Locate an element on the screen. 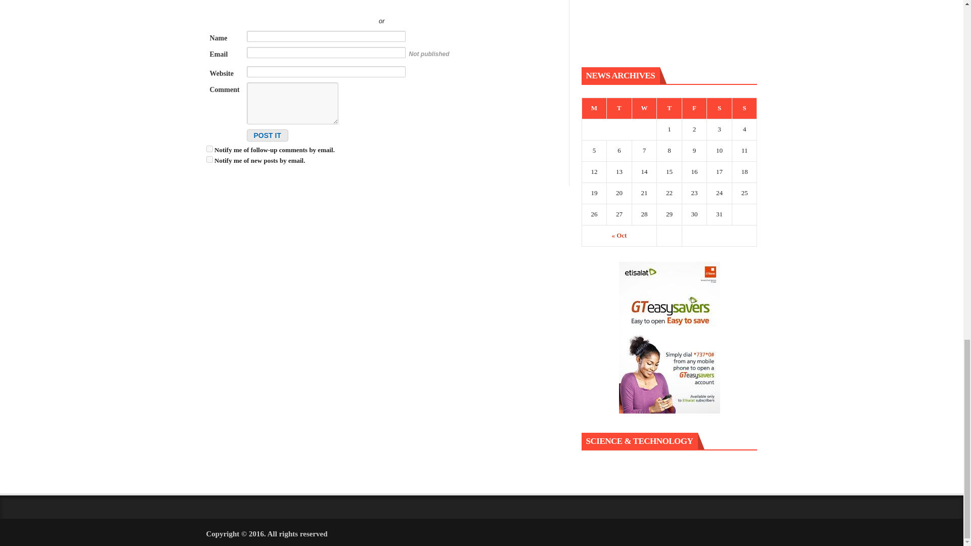 The image size is (971, 546). Monday is located at coordinates (594, 109).